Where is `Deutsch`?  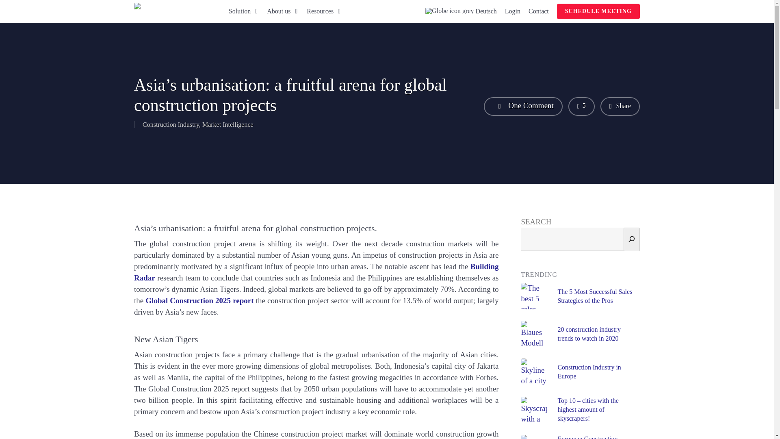 Deutsch is located at coordinates (458, 11).